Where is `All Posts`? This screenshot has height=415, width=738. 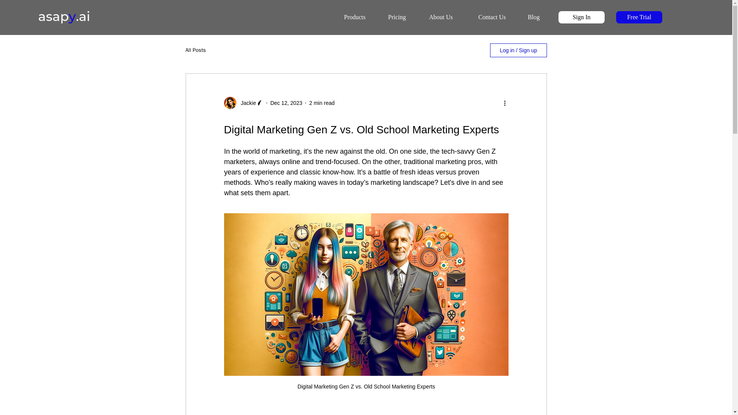
All Posts is located at coordinates (195, 50).